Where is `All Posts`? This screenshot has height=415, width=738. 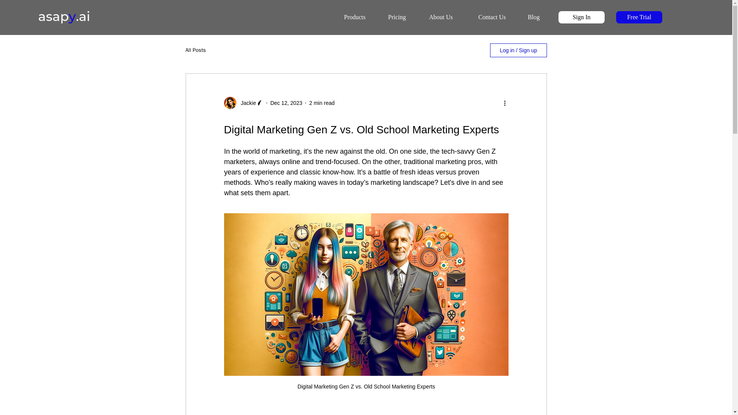
All Posts is located at coordinates (195, 50).